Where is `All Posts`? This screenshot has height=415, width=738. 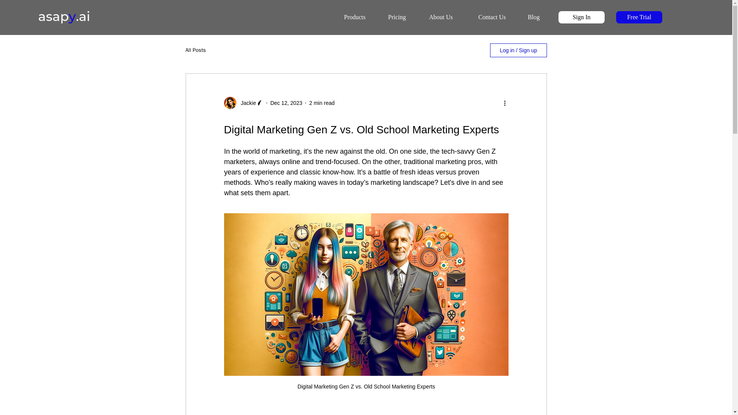
All Posts is located at coordinates (195, 50).